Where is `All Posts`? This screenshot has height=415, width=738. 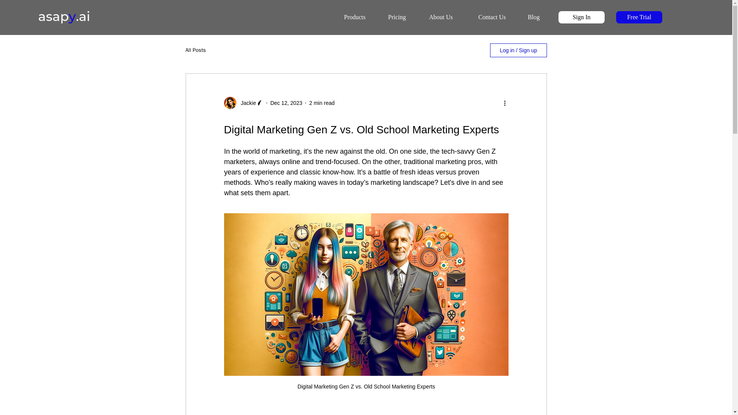
All Posts is located at coordinates (195, 50).